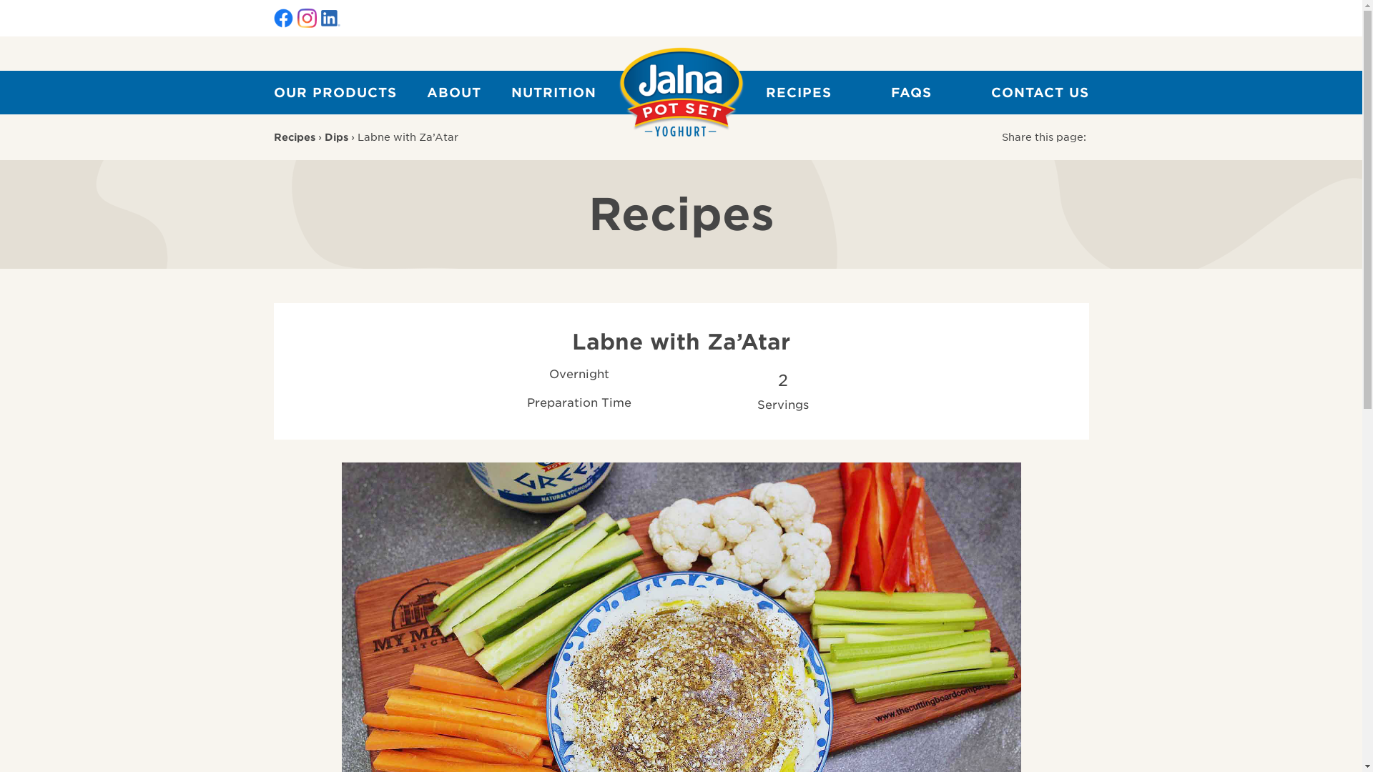  Describe the element at coordinates (338, 93) in the screenshot. I see `OUR PRODUCTS` at that location.